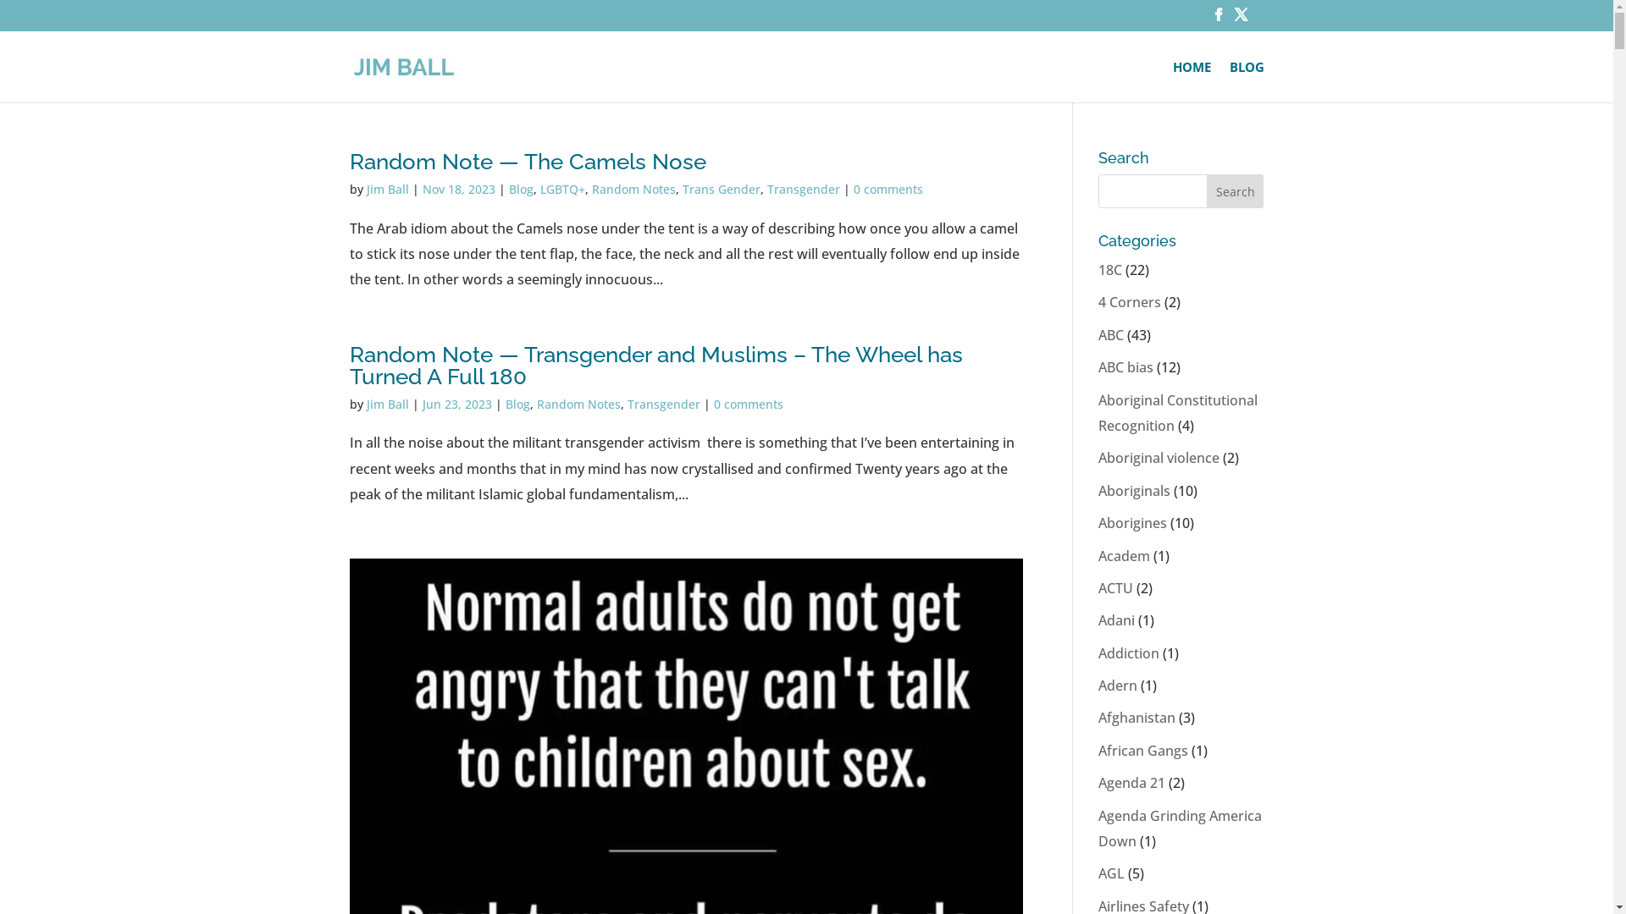 Image resolution: width=1626 pixels, height=914 pixels. Describe the element at coordinates (579, 405) in the screenshot. I see `Random Notes` at that location.